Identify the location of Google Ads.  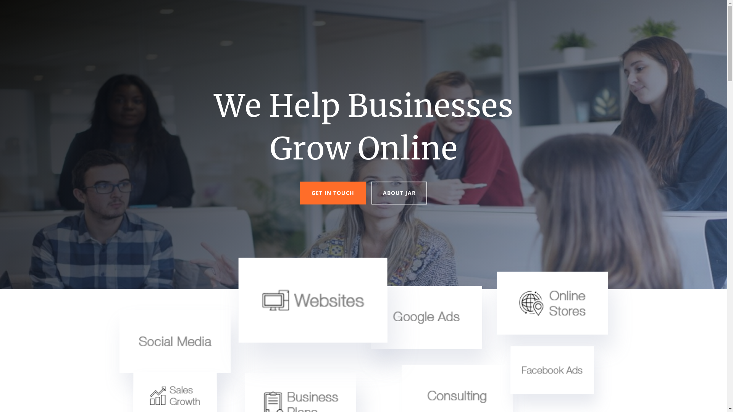
(427, 317).